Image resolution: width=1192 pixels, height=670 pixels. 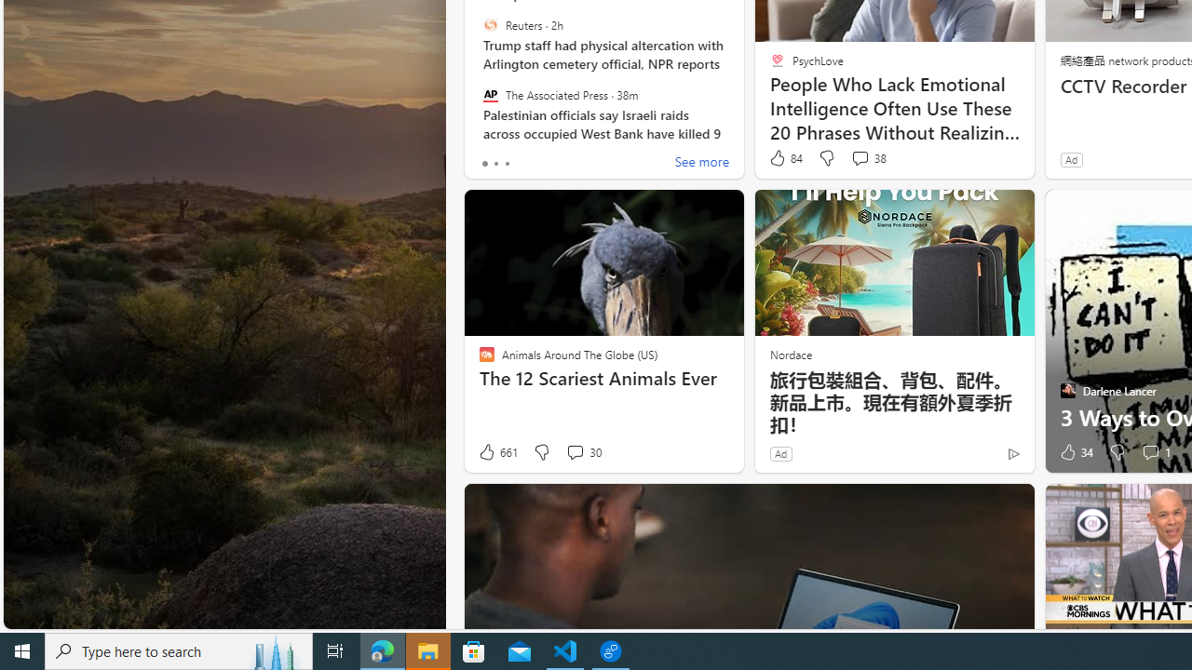 I want to click on Ad, so click(x=780, y=453).